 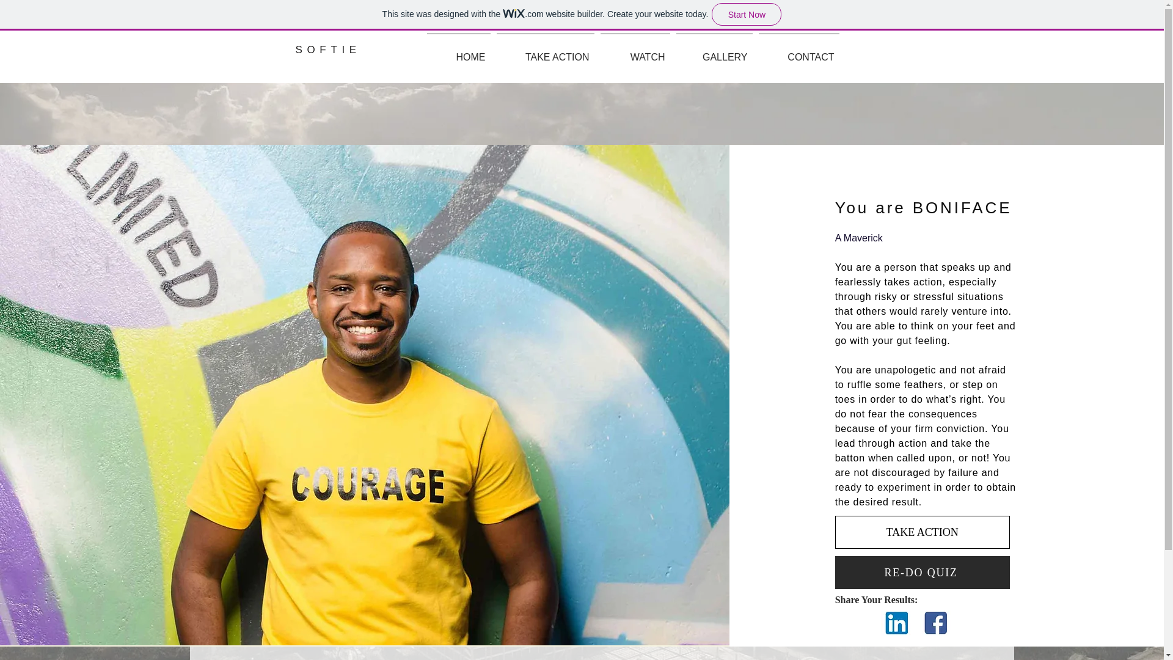 I want to click on GALLERY, so click(x=714, y=51).